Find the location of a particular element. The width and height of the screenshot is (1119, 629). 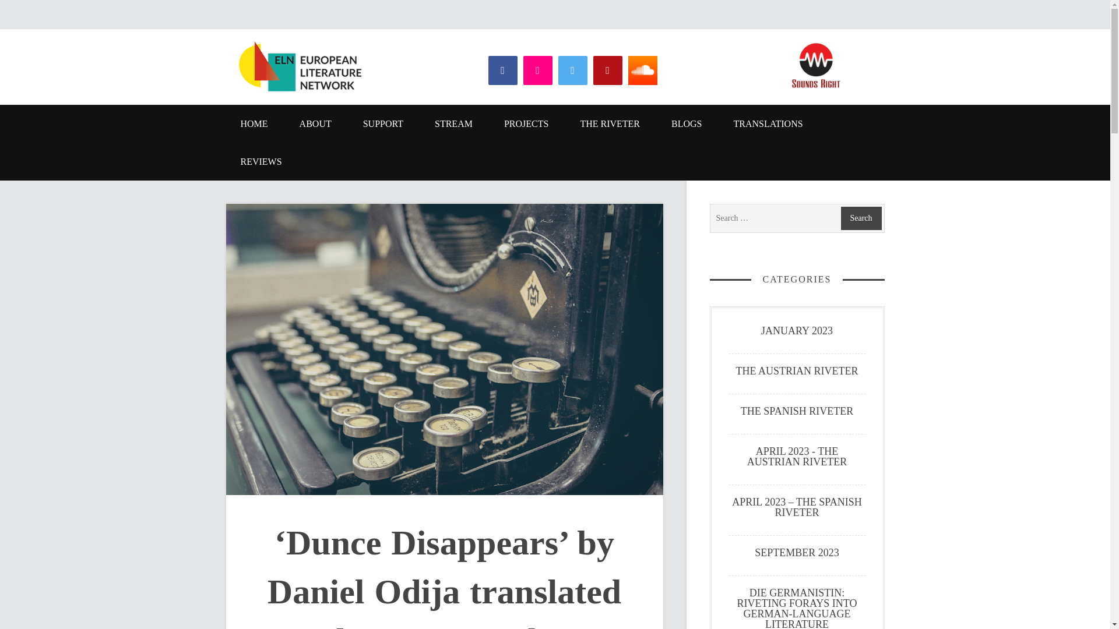

Search is located at coordinates (860, 218).